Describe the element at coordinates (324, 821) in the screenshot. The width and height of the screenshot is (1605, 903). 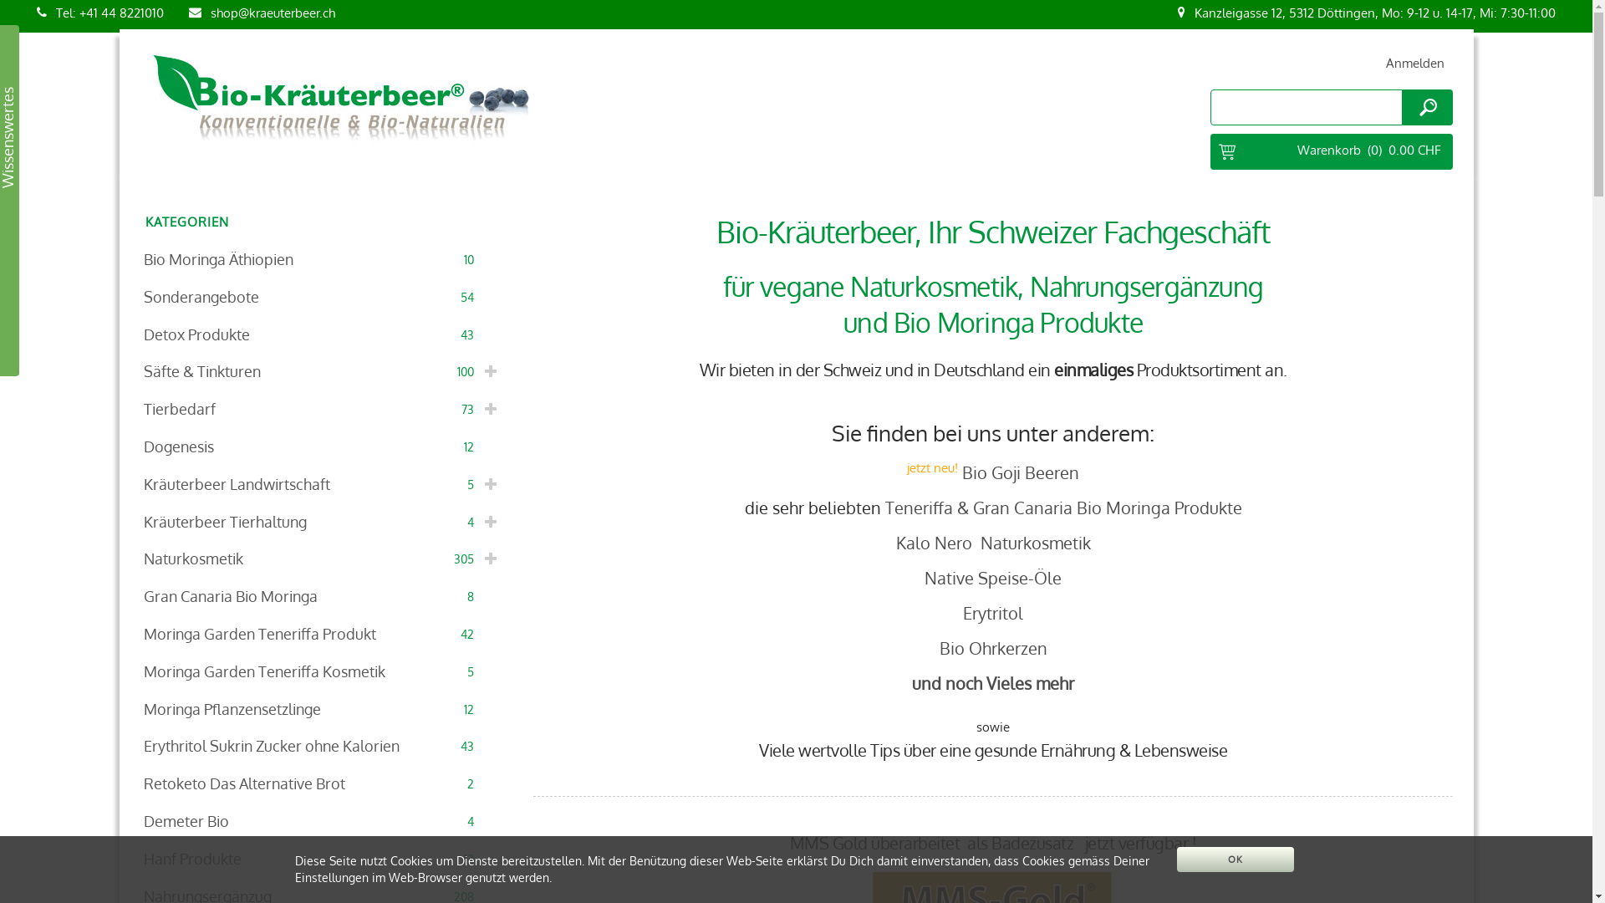
I see `Demeter Bio
4` at that location.